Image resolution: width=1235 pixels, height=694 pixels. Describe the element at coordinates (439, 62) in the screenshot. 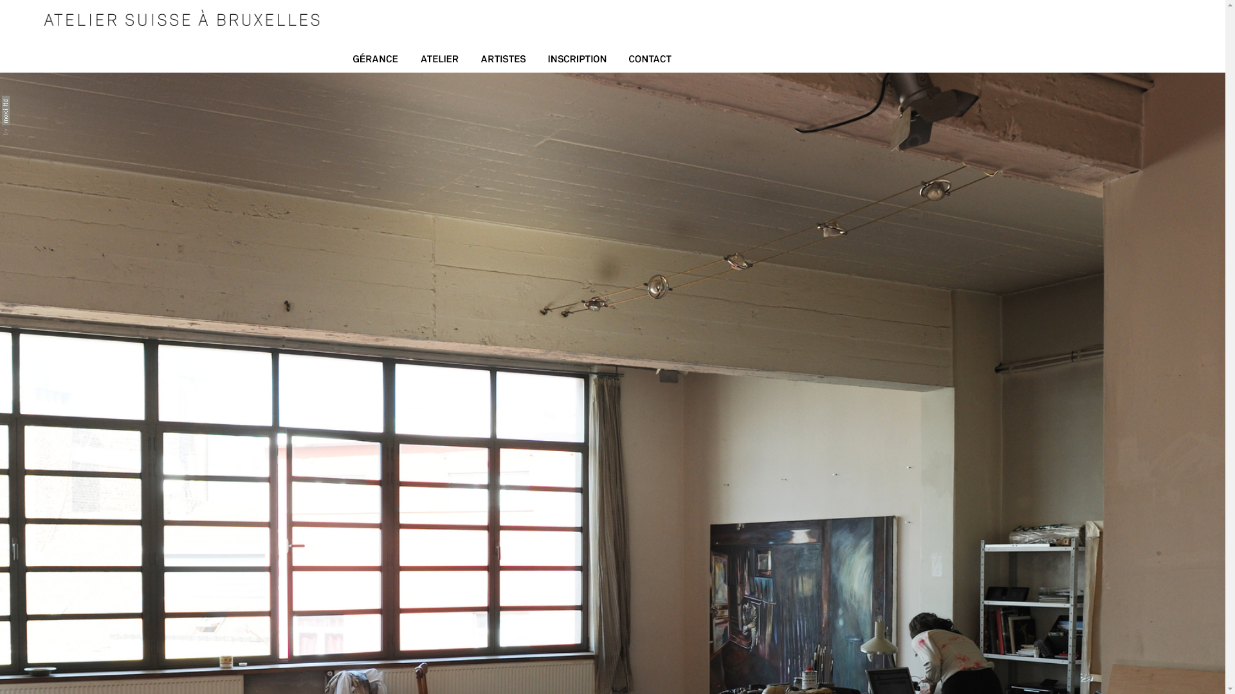

I see `ATELIER` at that location.